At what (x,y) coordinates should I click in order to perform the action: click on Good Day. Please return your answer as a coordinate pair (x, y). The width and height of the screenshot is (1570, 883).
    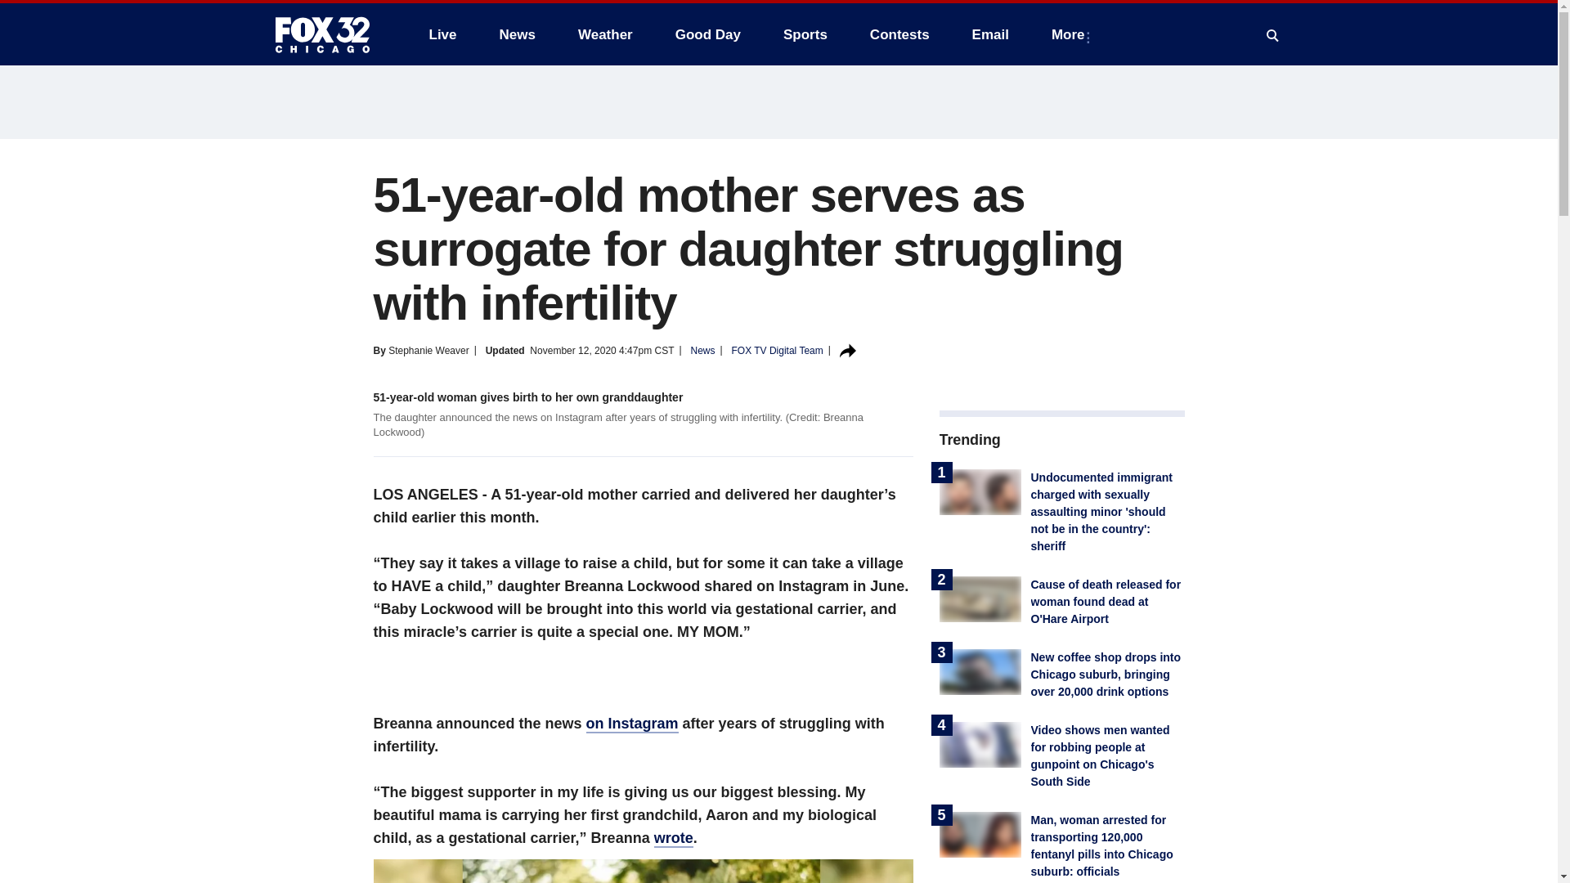
    Looking at the image, I should click on (708, 34).